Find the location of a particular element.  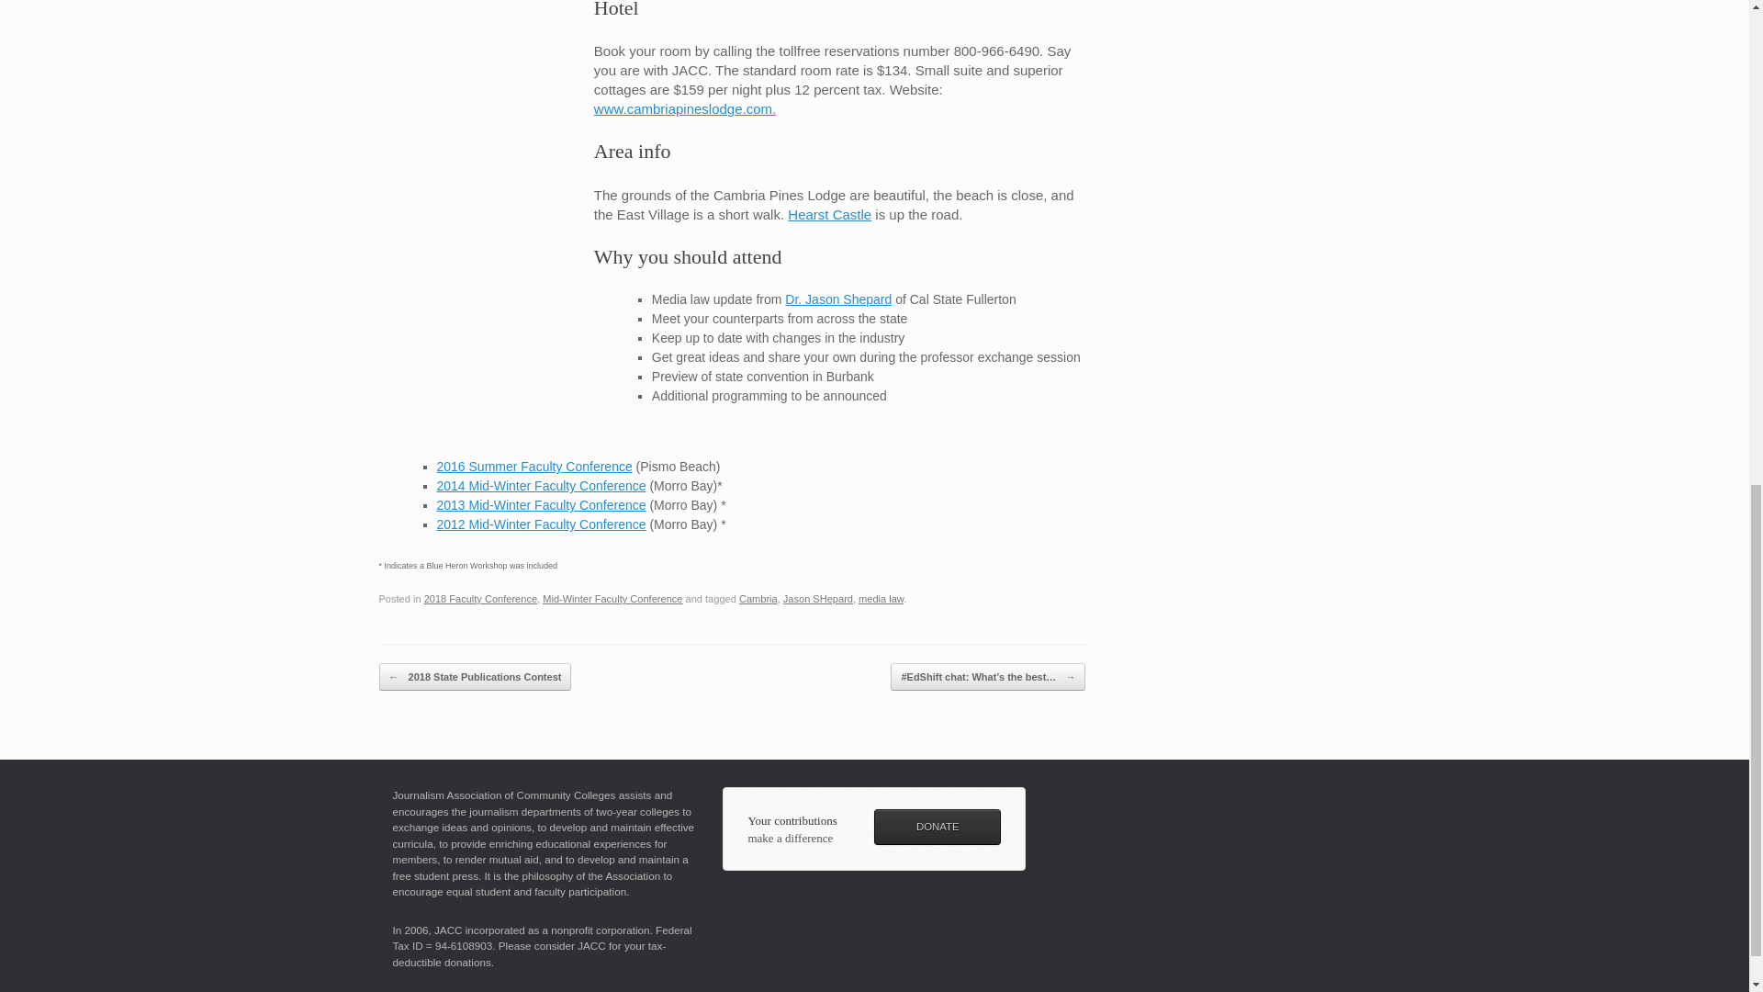

Mid-Winter Faculty Conference is located at coordinates (612, 598).